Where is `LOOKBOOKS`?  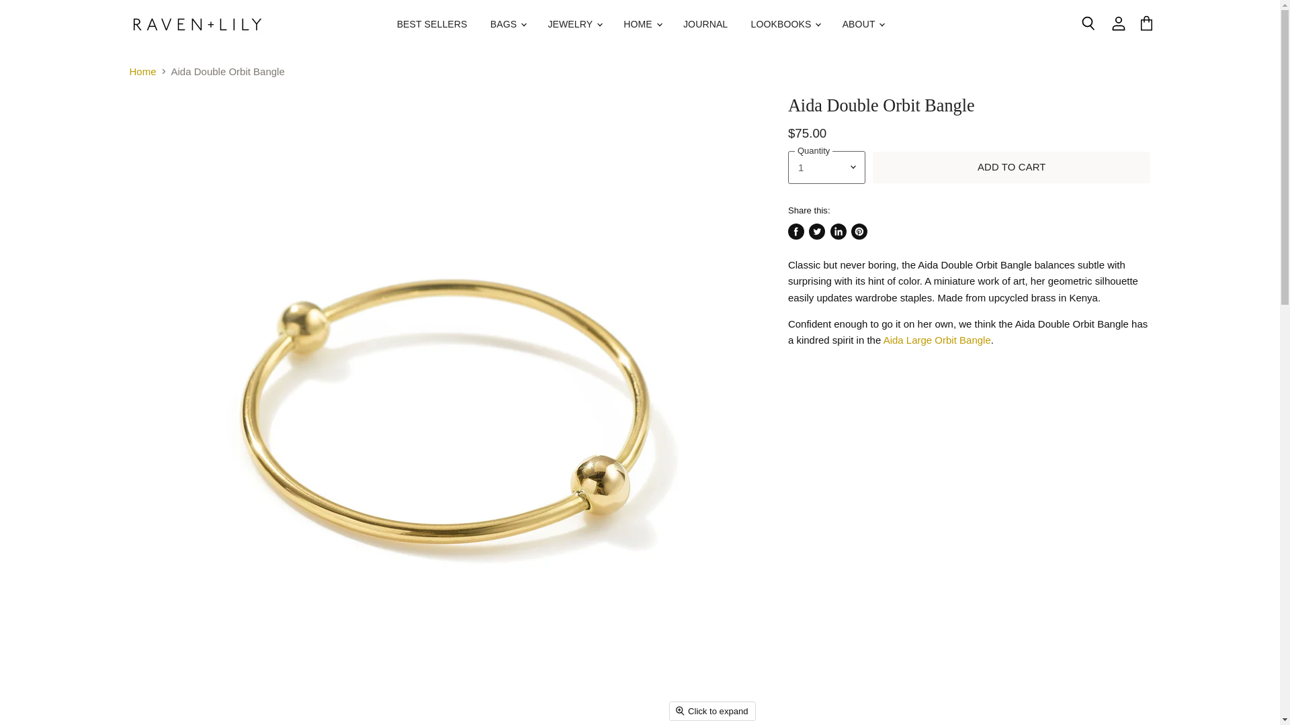
LOOKBOOKS is located at coordinates (785, 24).